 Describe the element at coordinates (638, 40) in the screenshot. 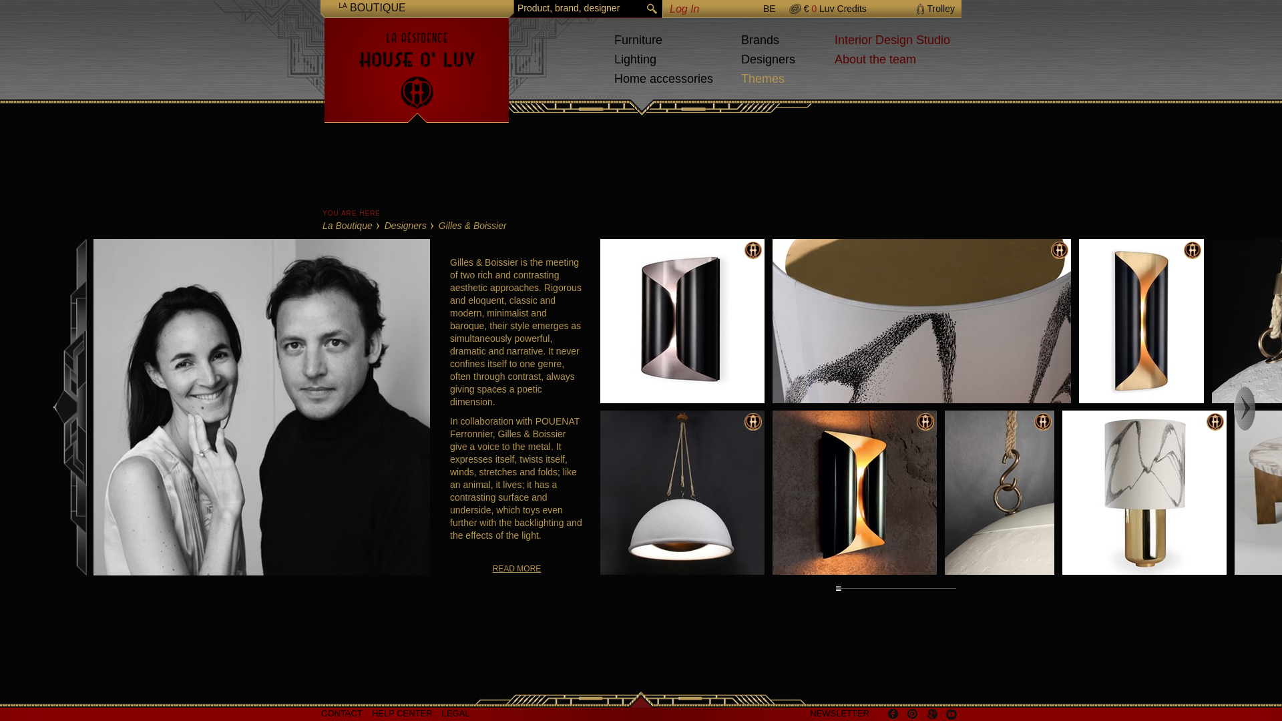

I see `Furniture` at that location.